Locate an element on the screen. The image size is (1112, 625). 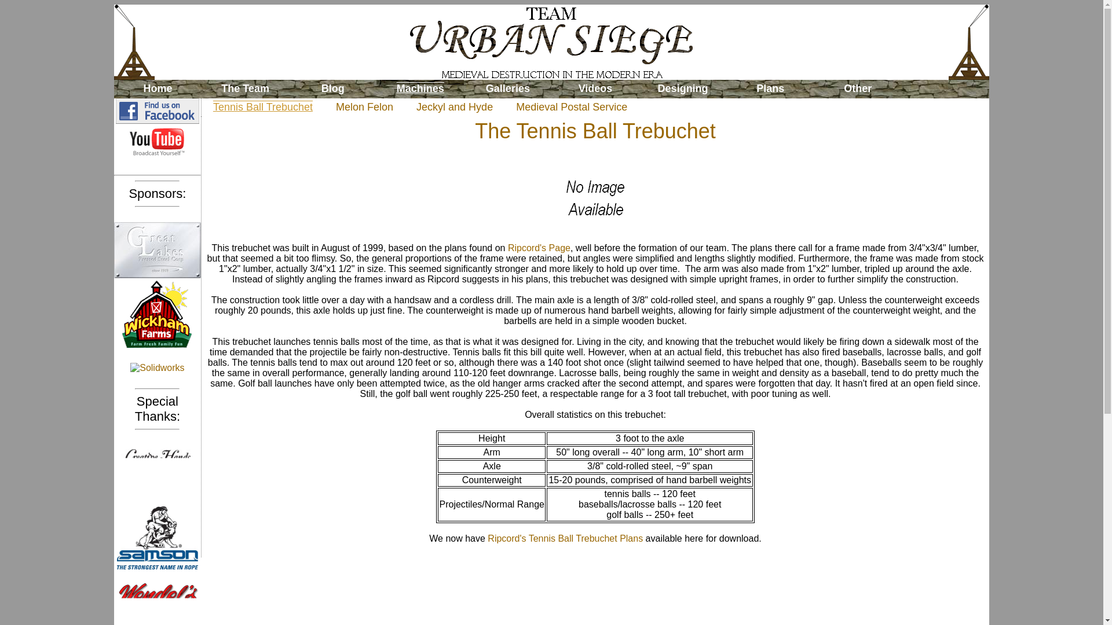
Tennis Ball Trebuchet is located at coordinates (263, 106).